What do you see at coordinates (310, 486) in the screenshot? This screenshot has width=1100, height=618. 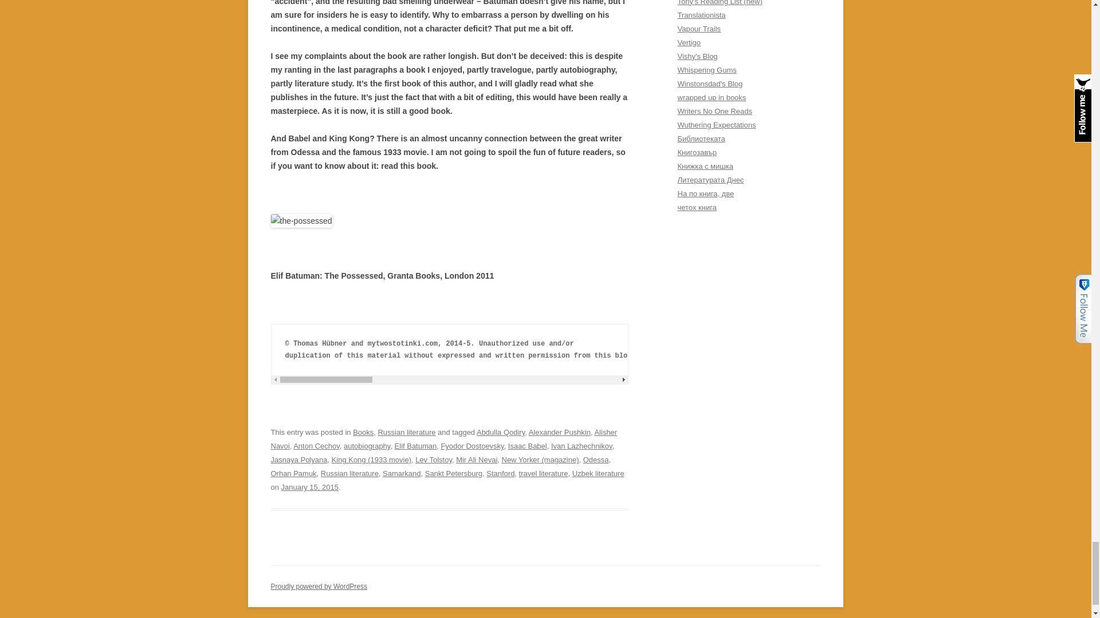 I see `6:18 pm` at bounding box center [310, 486].